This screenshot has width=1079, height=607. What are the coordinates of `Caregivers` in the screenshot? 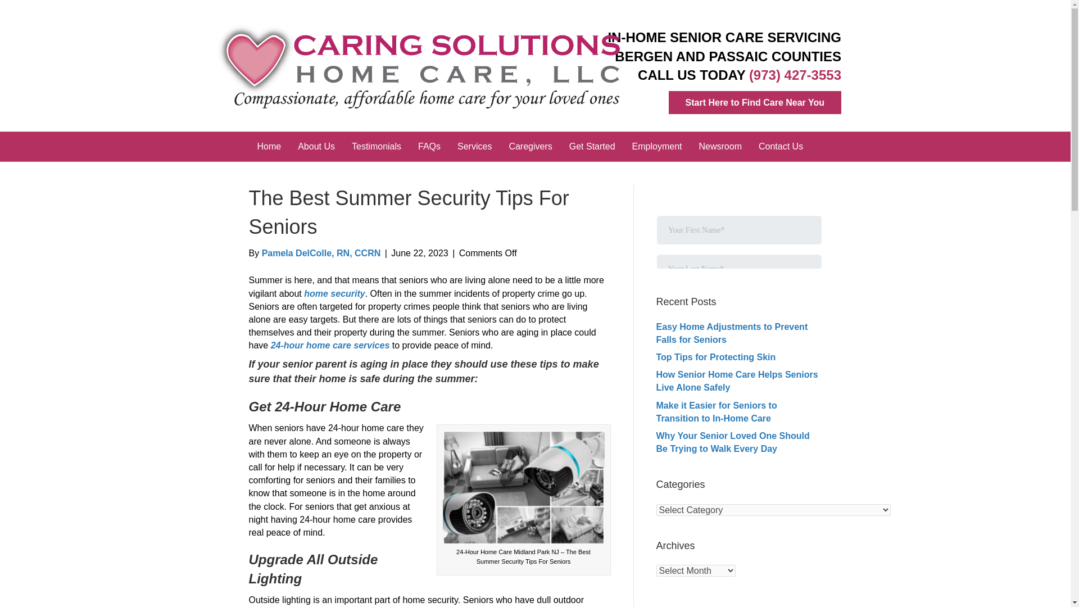 It's located at (530, 147).